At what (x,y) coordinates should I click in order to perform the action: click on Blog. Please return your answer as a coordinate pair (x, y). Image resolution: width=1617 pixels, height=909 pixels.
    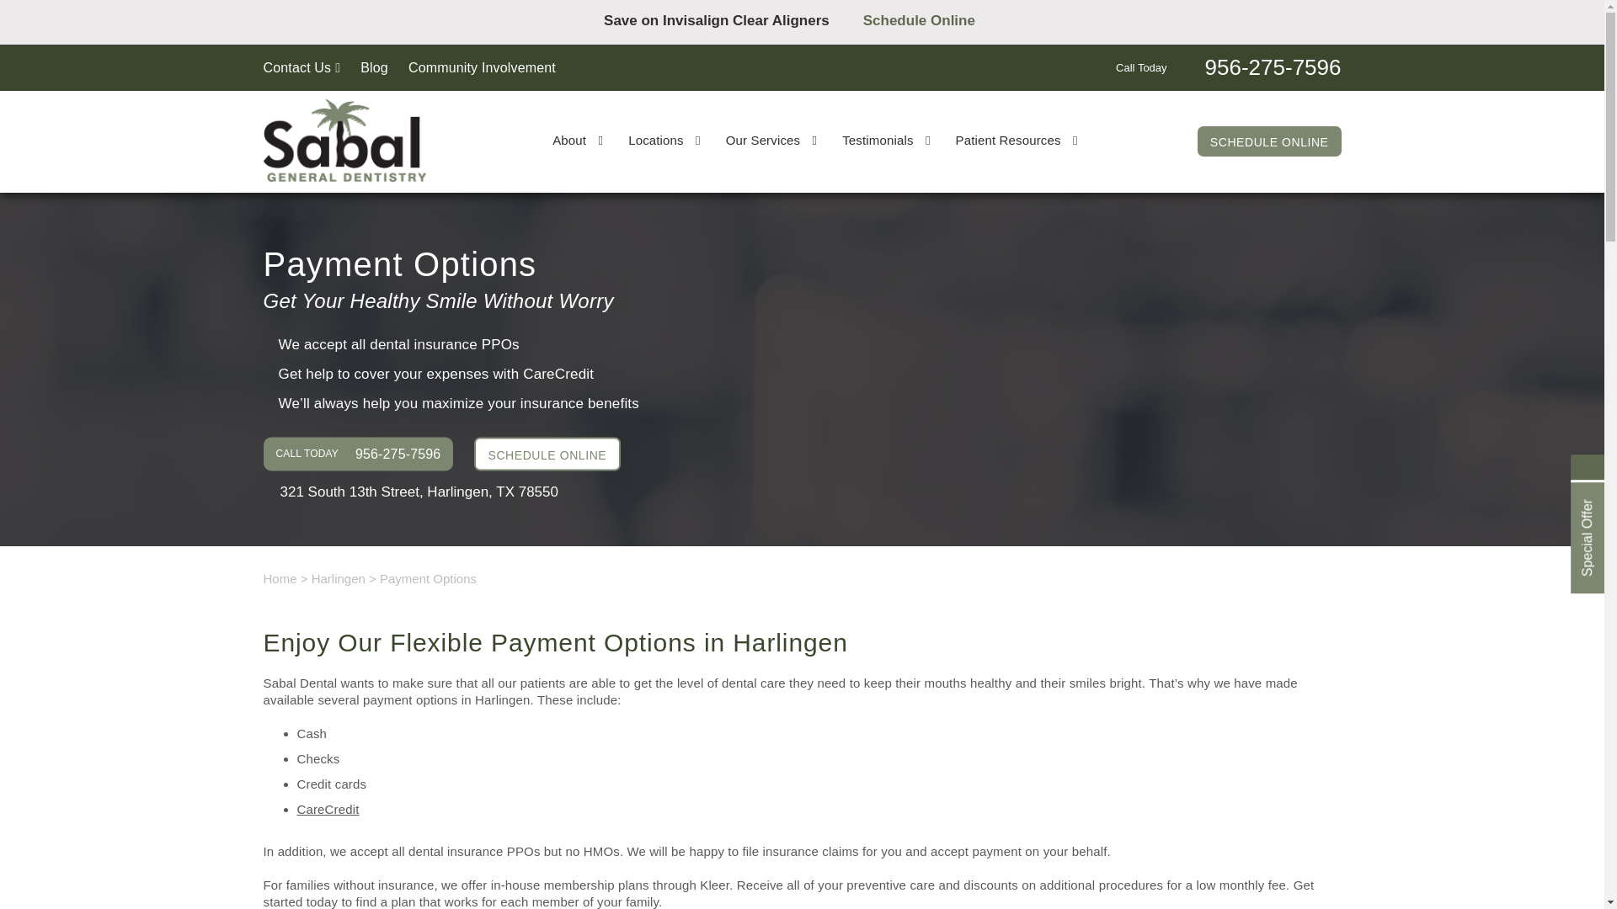
    Looking at the image, I should click on (374, 67).